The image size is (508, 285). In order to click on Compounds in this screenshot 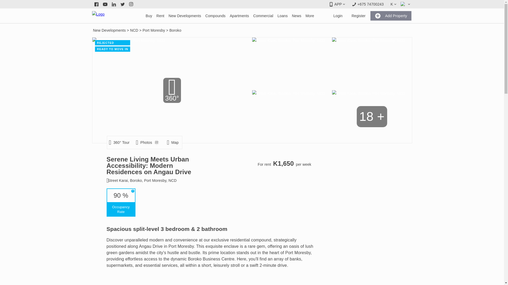, I will do `click(215, 16)`.